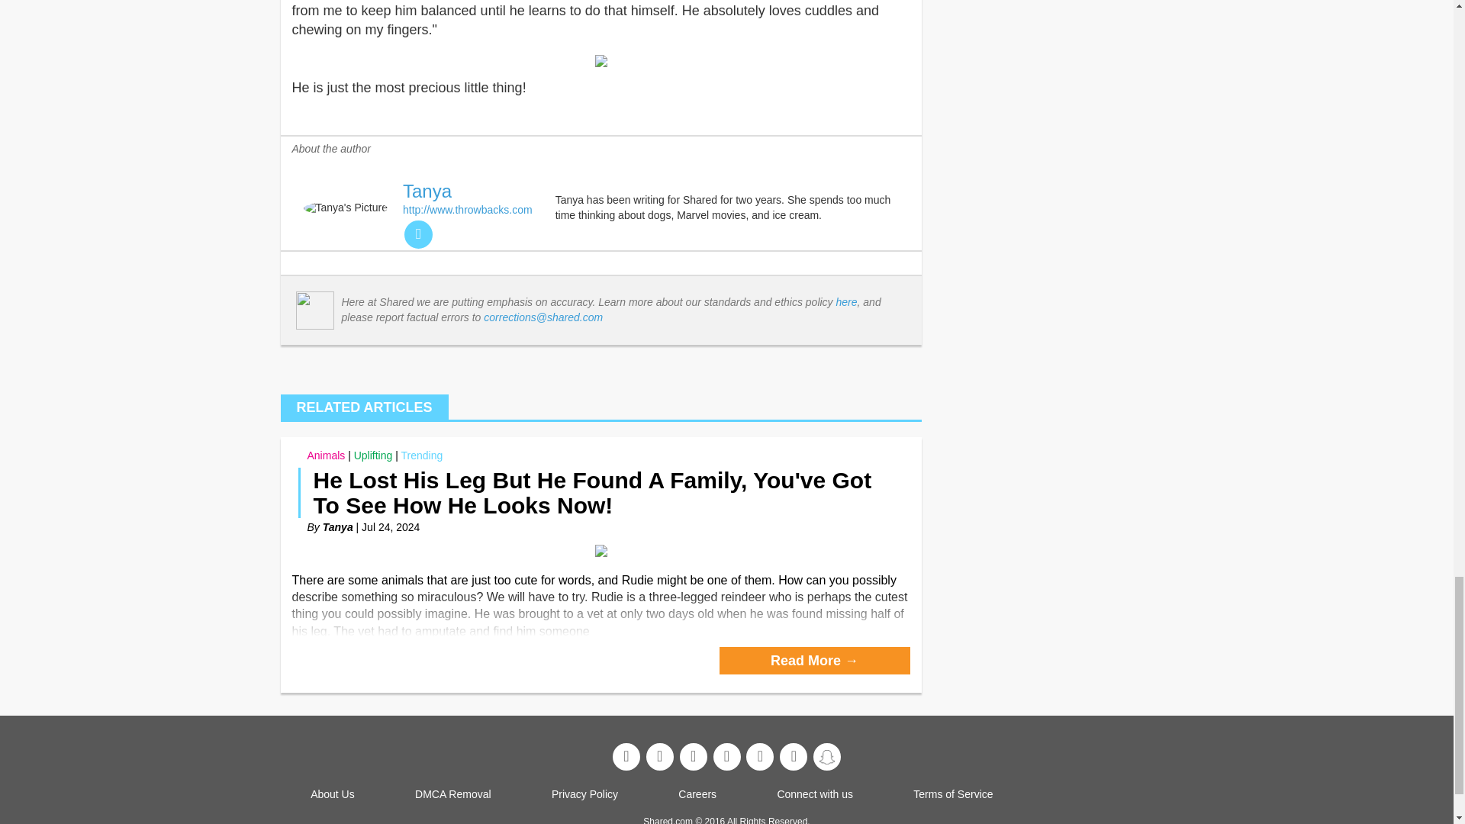 The image size is (1465, 824). I want to click on Tanya, so click(427, 191).